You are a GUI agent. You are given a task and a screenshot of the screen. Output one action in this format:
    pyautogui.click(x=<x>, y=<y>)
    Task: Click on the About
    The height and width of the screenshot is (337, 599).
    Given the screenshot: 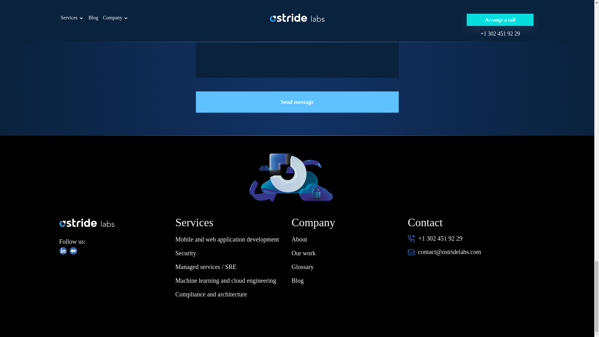 What is the action you would take?
    pyautogui.click(x=299, y=239)
    